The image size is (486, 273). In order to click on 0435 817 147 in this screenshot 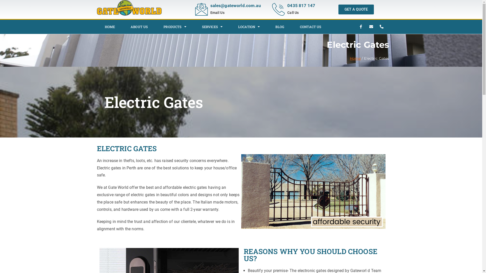, I will do `click(301, 6)`.